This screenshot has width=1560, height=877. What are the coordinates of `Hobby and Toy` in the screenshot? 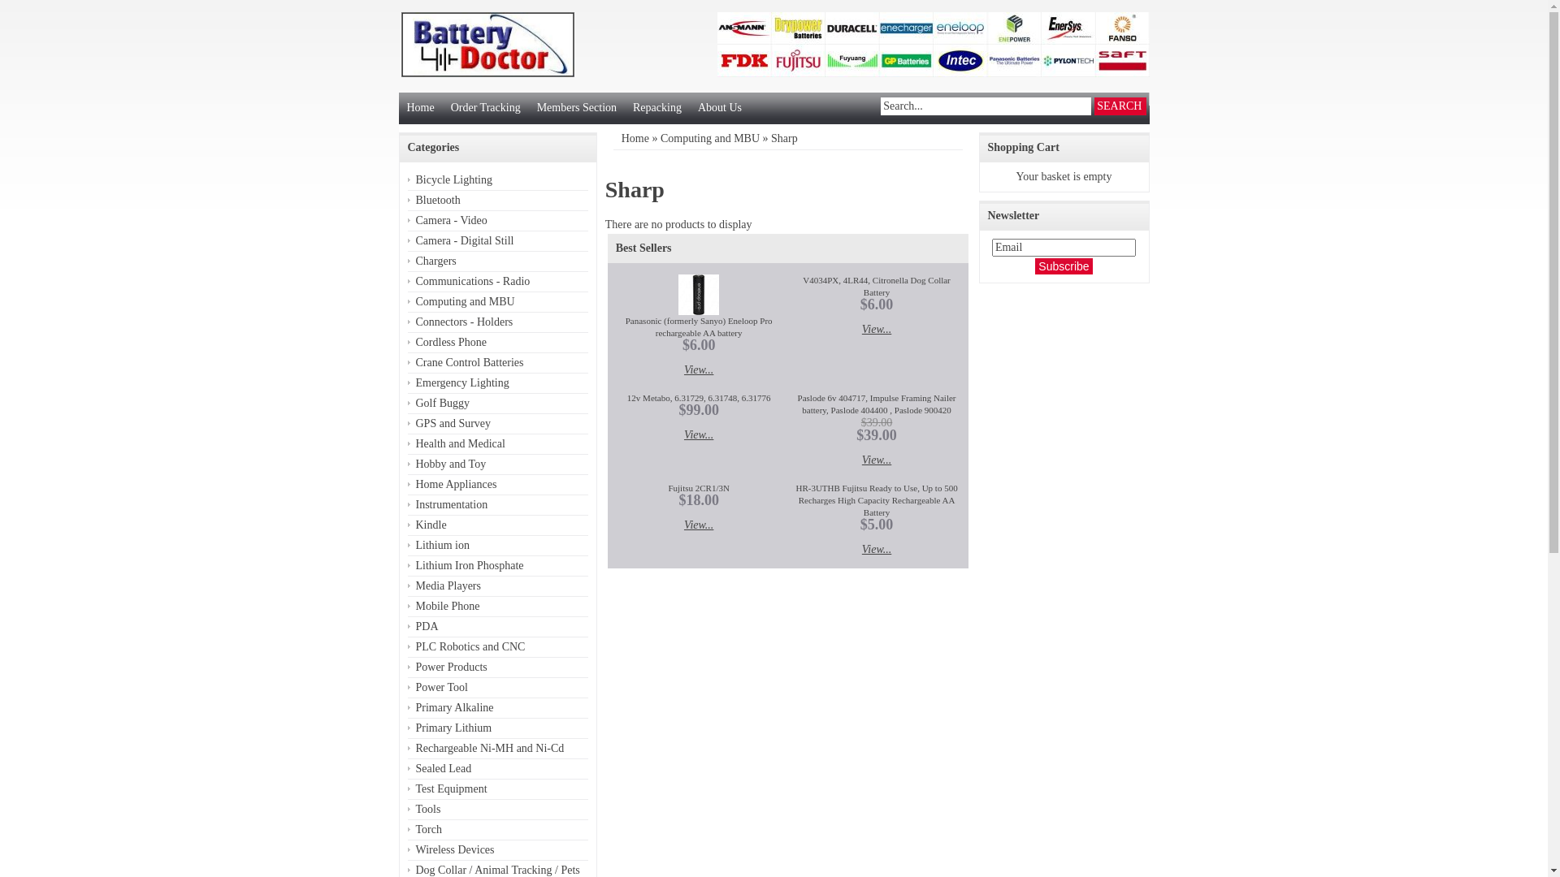 It's located at (498, 464).